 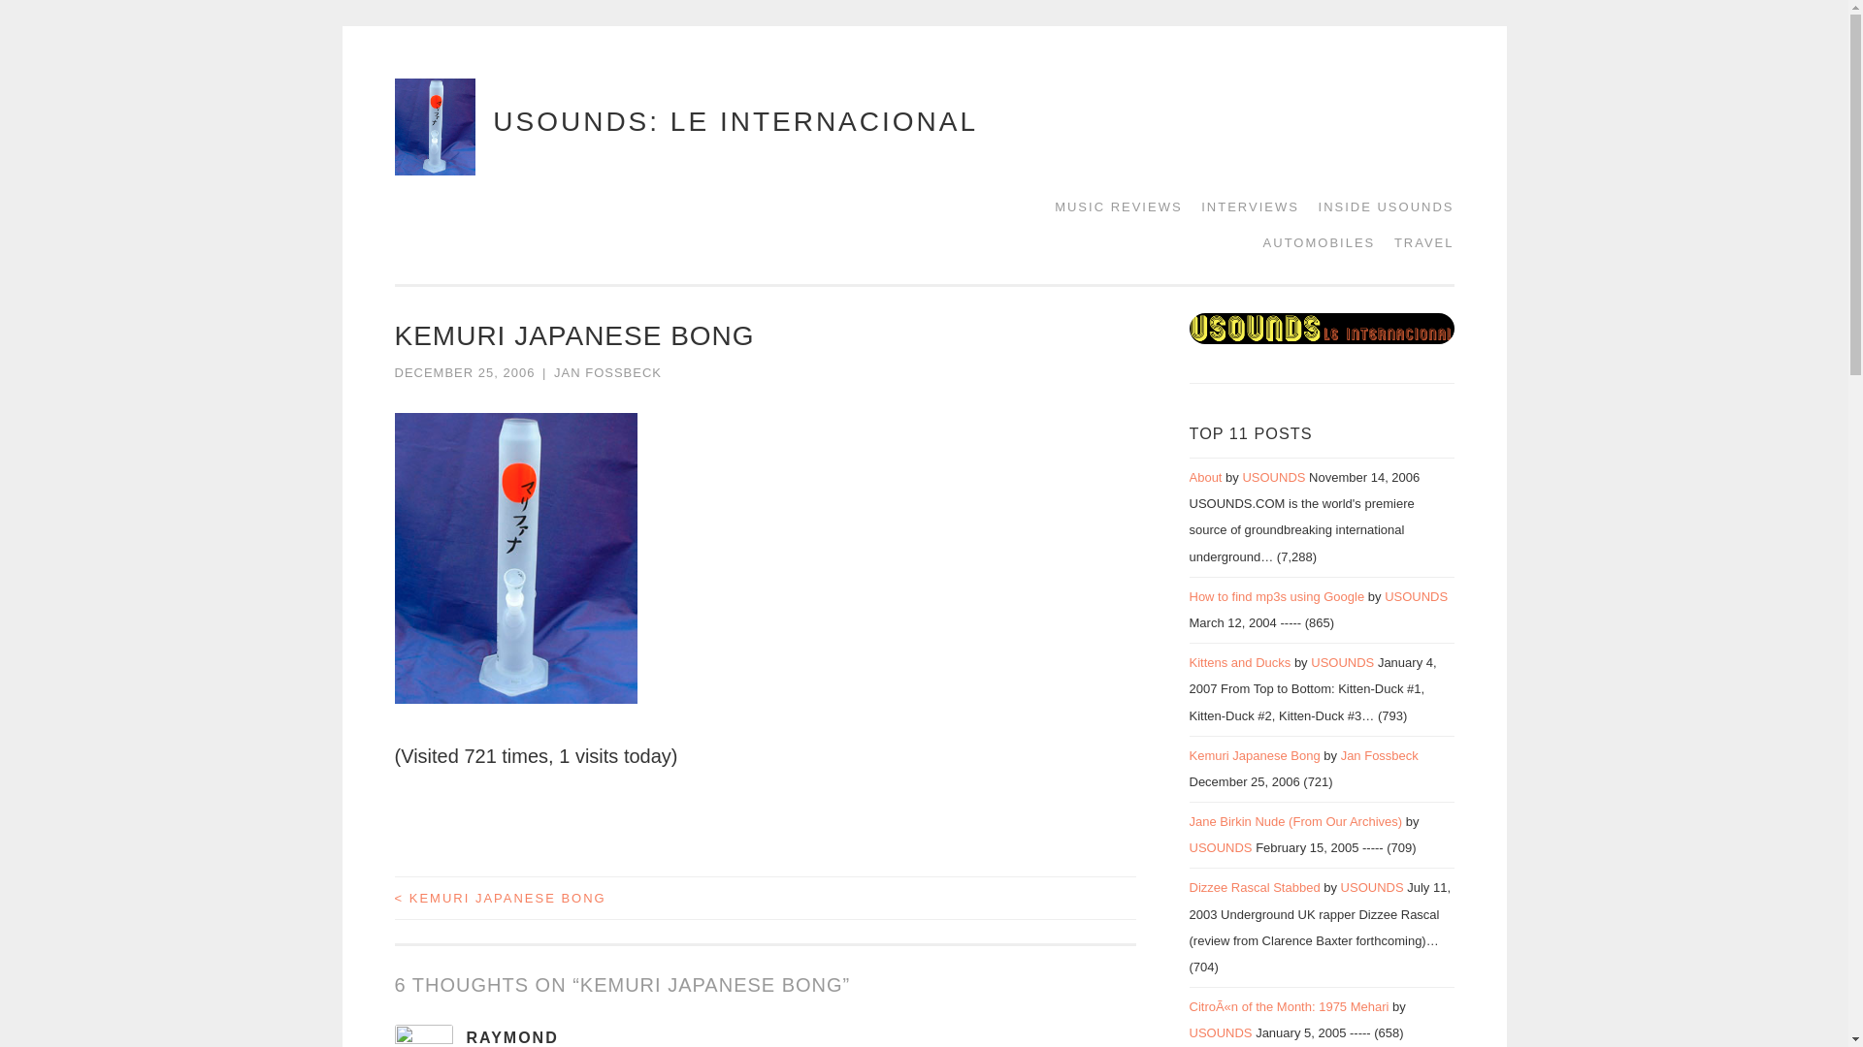 I want to click on MUSIC REVIEWS, so click(x=1111, y=207).